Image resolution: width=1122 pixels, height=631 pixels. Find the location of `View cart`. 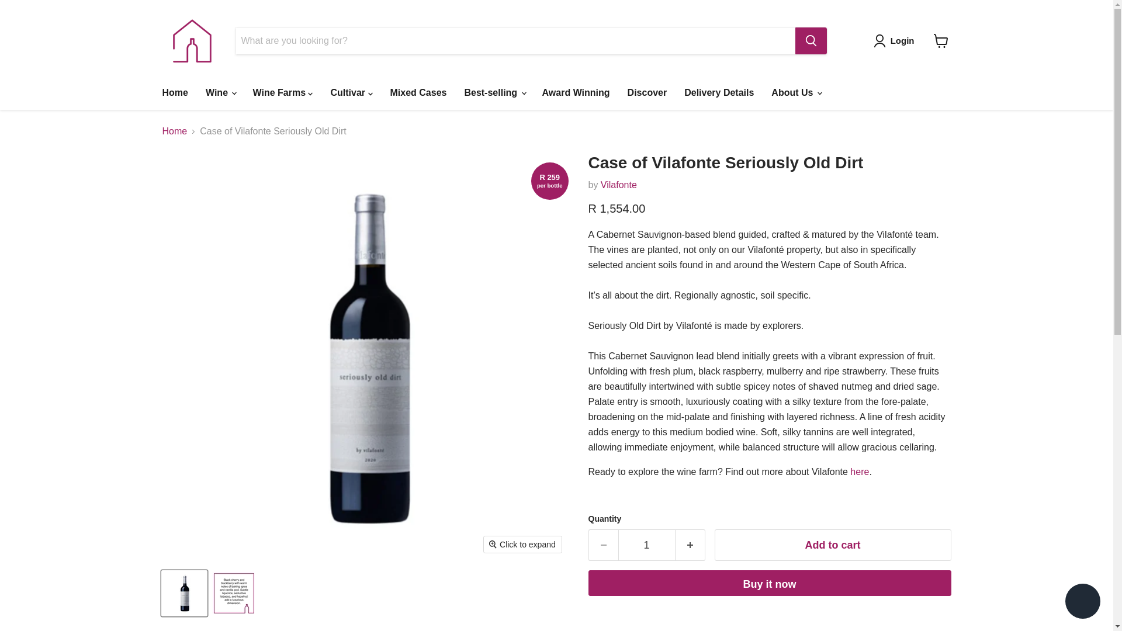

View cart is located at coordinates (941, 40).